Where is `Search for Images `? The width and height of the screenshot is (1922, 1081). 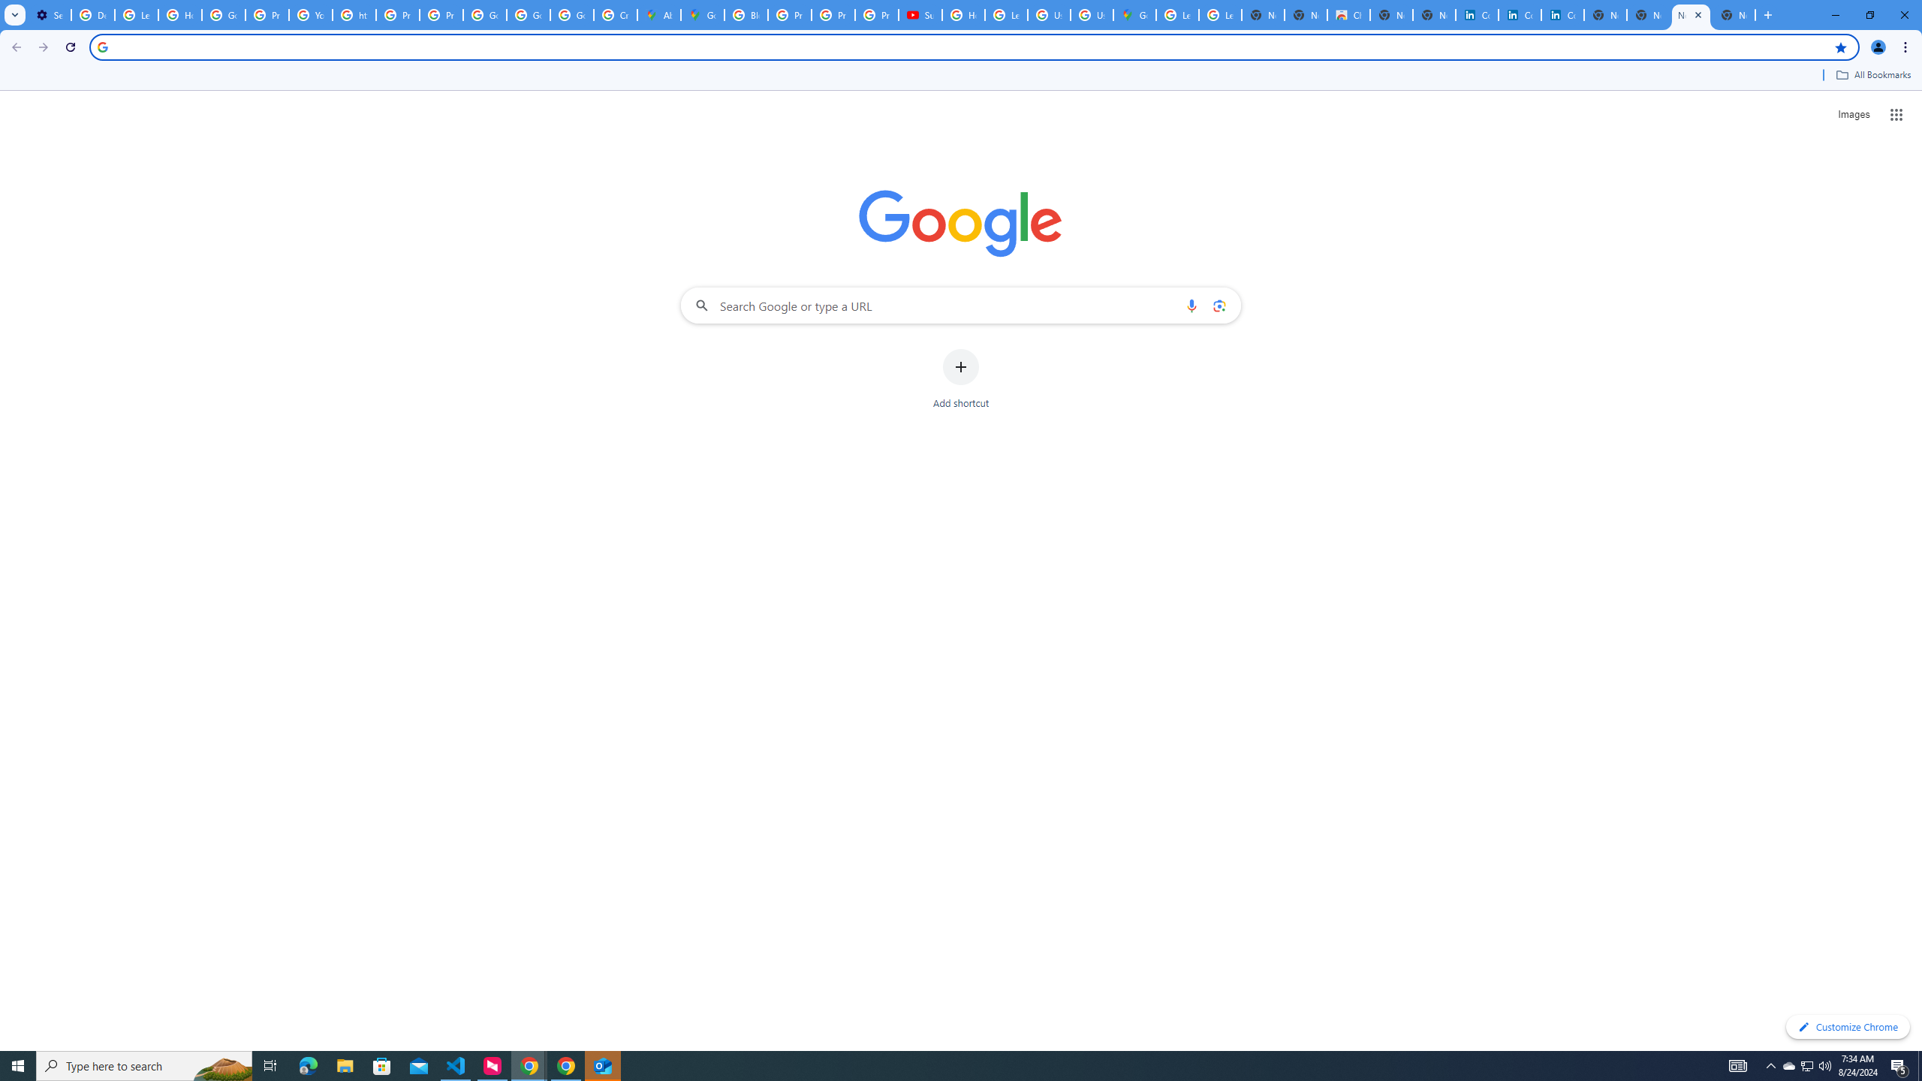
Search for Images  is located at coordinates (1853, 115).